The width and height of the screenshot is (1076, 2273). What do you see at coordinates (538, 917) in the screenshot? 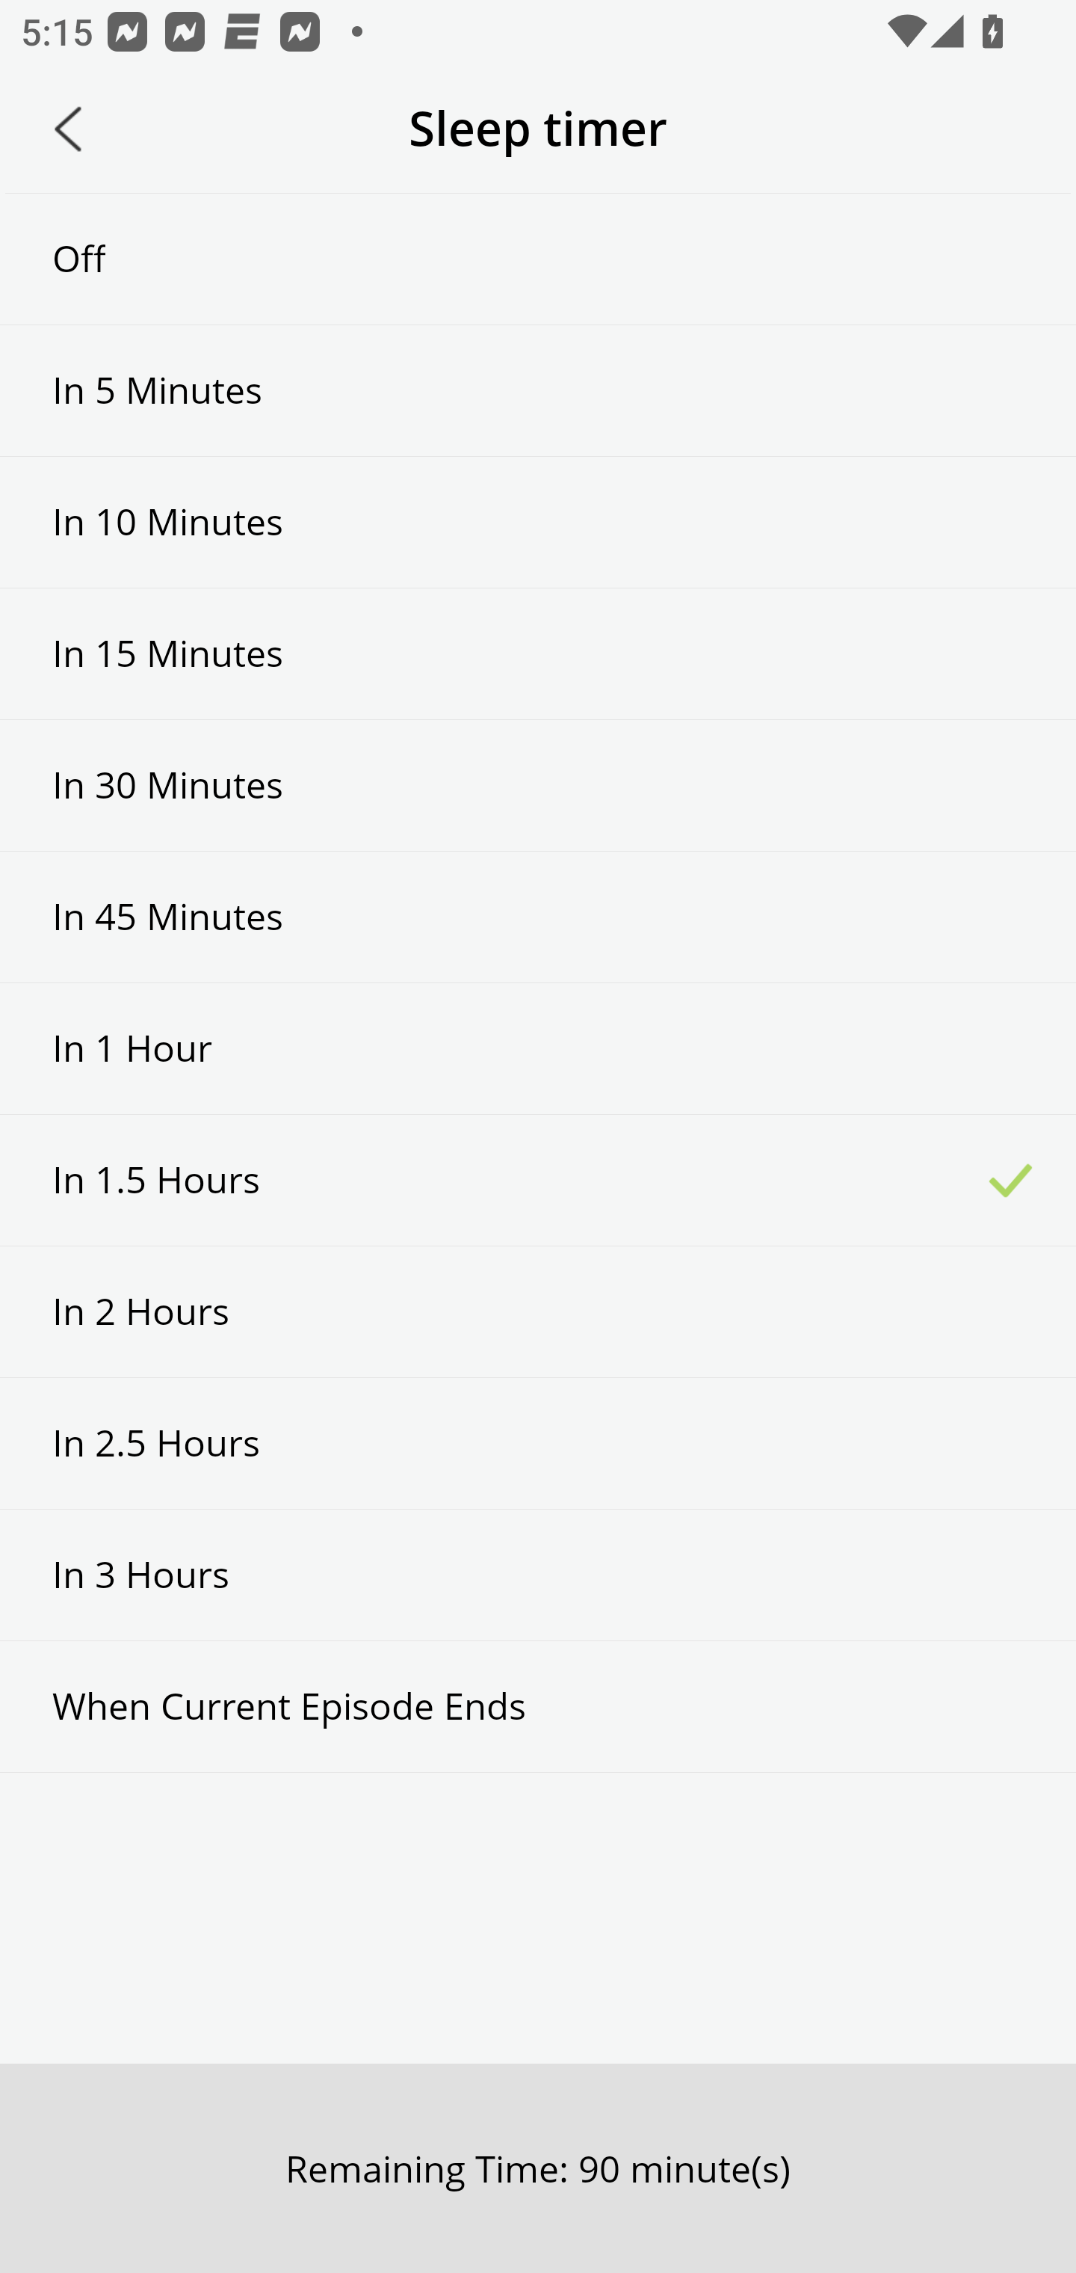
I see `In 45 Minutes` at bounding box center [538, 917].